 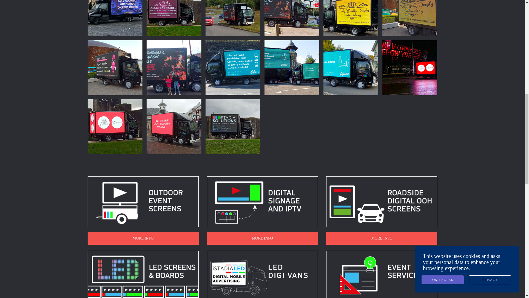 What do you see at coordinates (292, 67) in the screenshot?
I see `07` at bounding box center [292, 67].